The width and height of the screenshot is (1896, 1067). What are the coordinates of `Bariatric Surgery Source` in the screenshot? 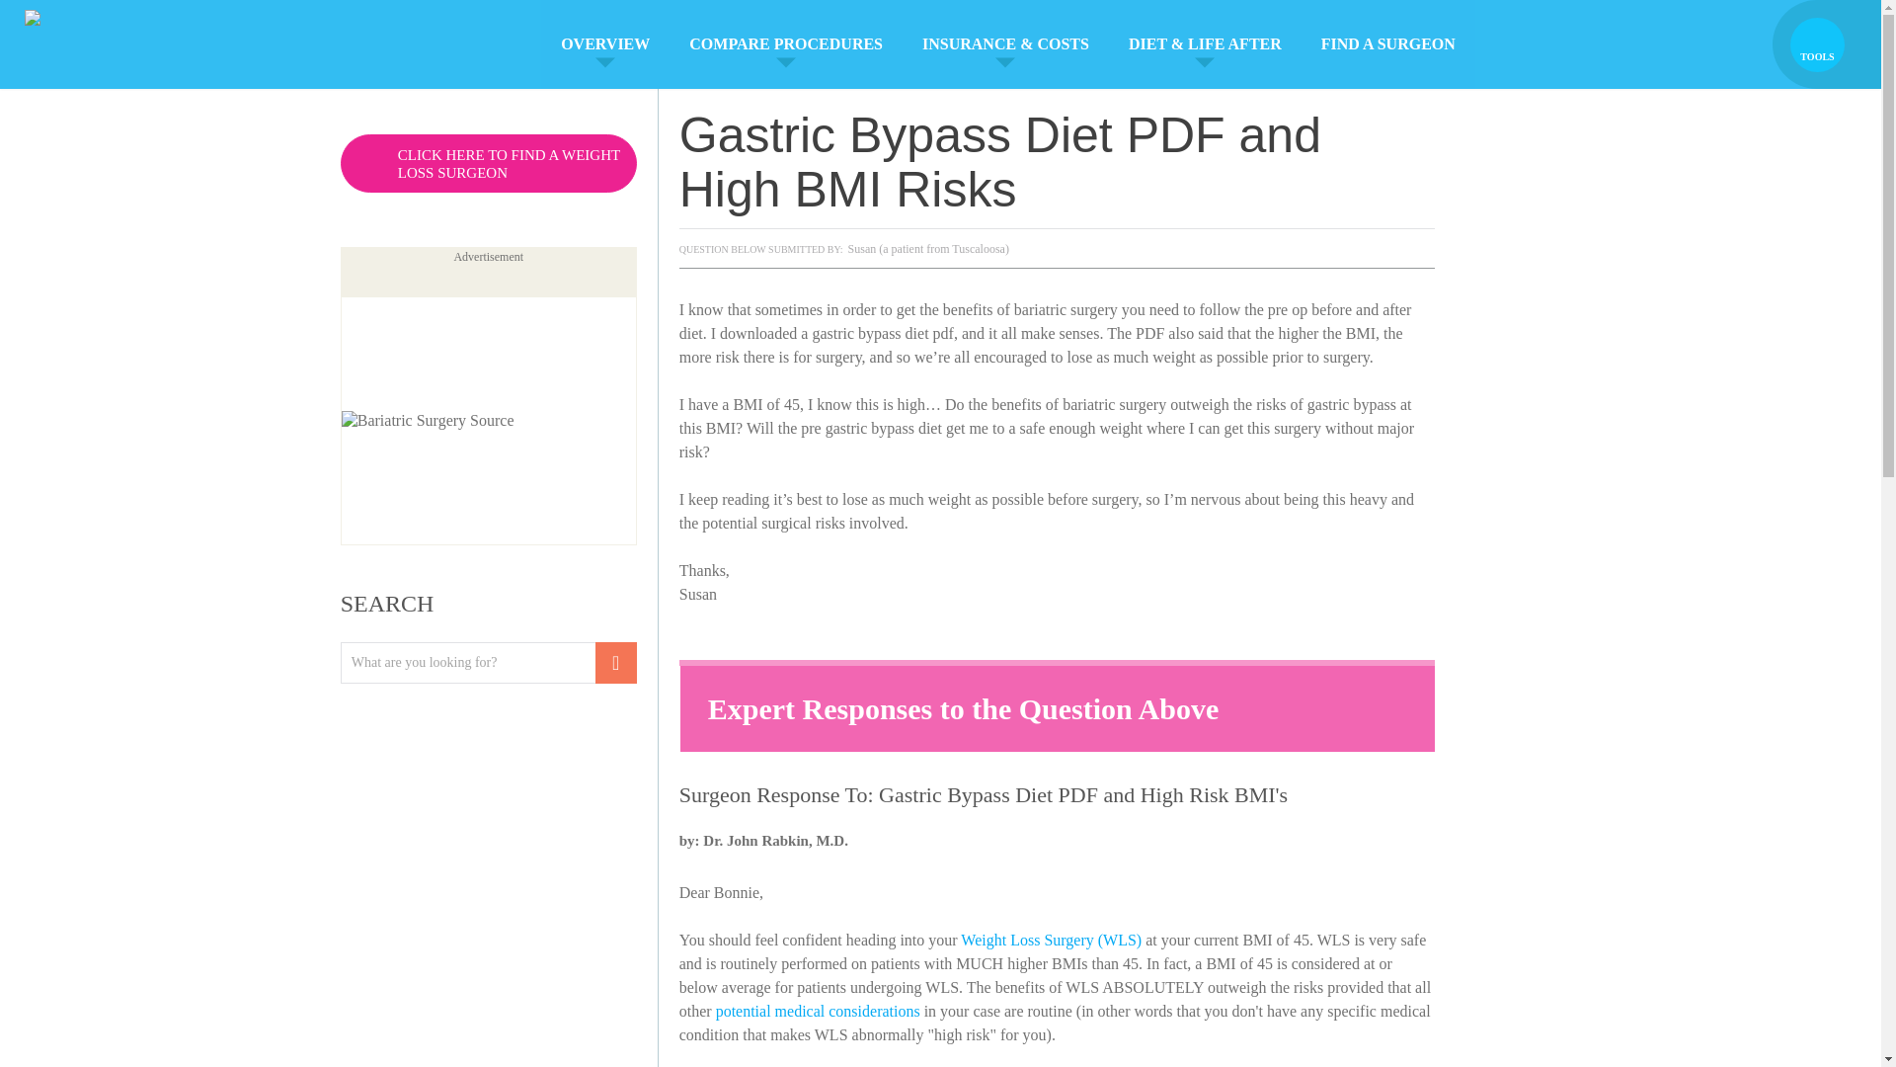 It's located at (95, 43).